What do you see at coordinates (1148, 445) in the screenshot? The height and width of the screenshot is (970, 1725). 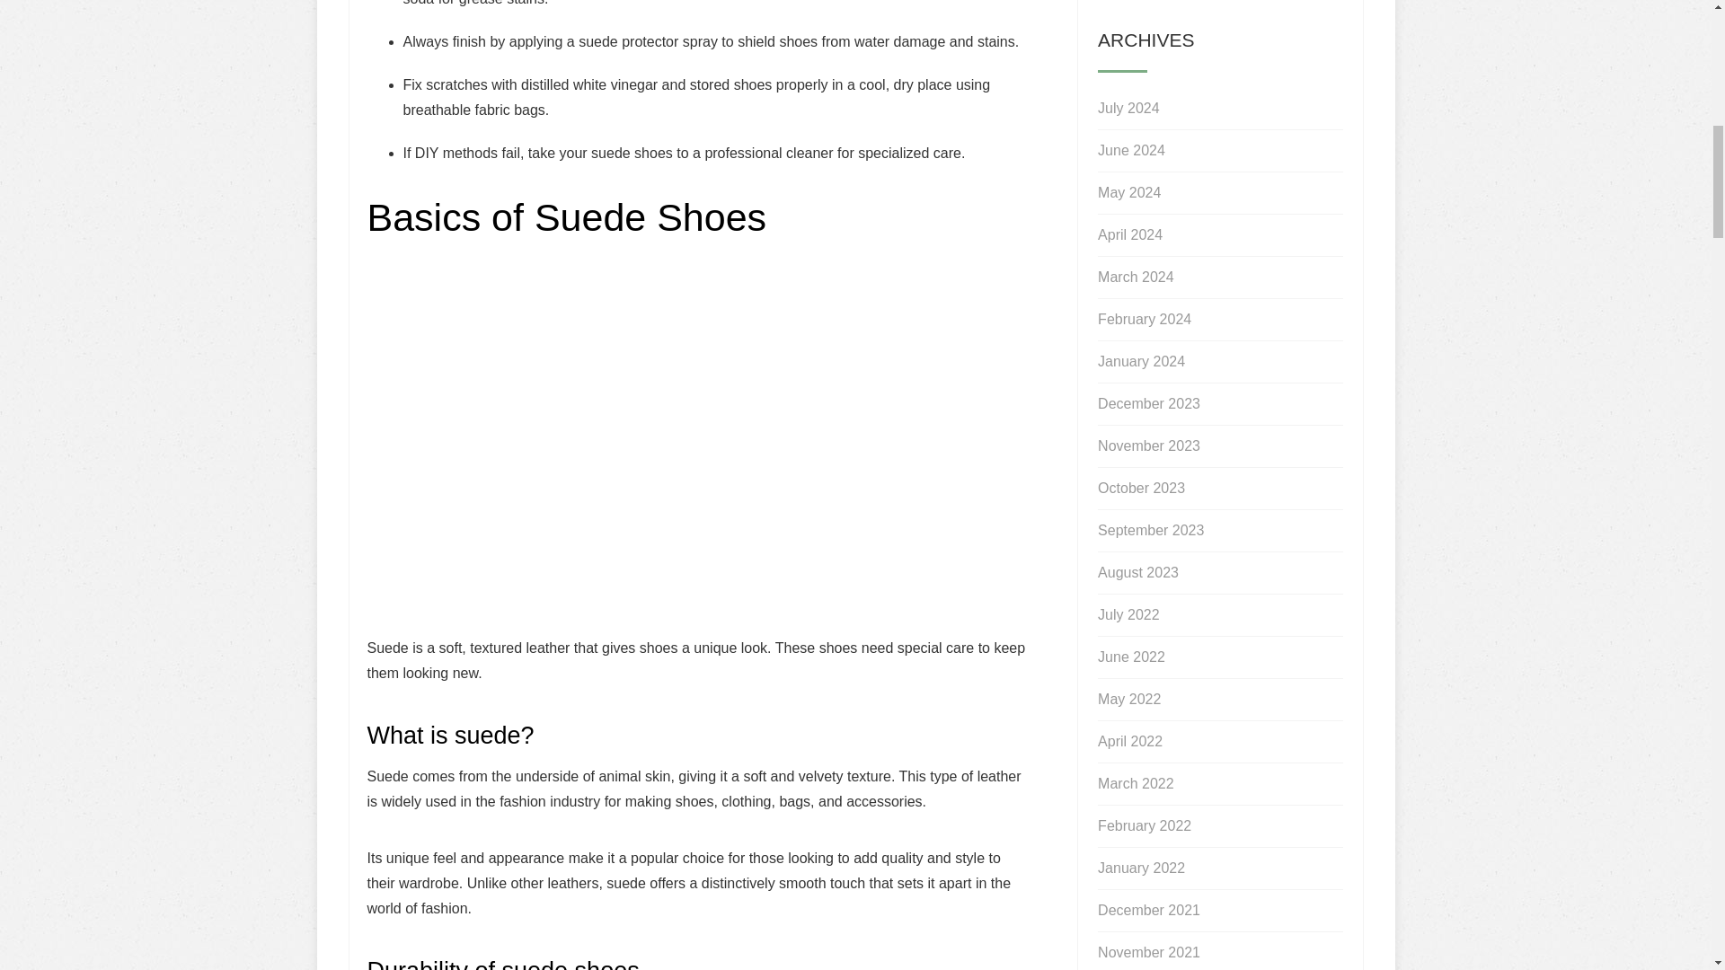 I see `November 2023` at bounding box center [1148, 445].